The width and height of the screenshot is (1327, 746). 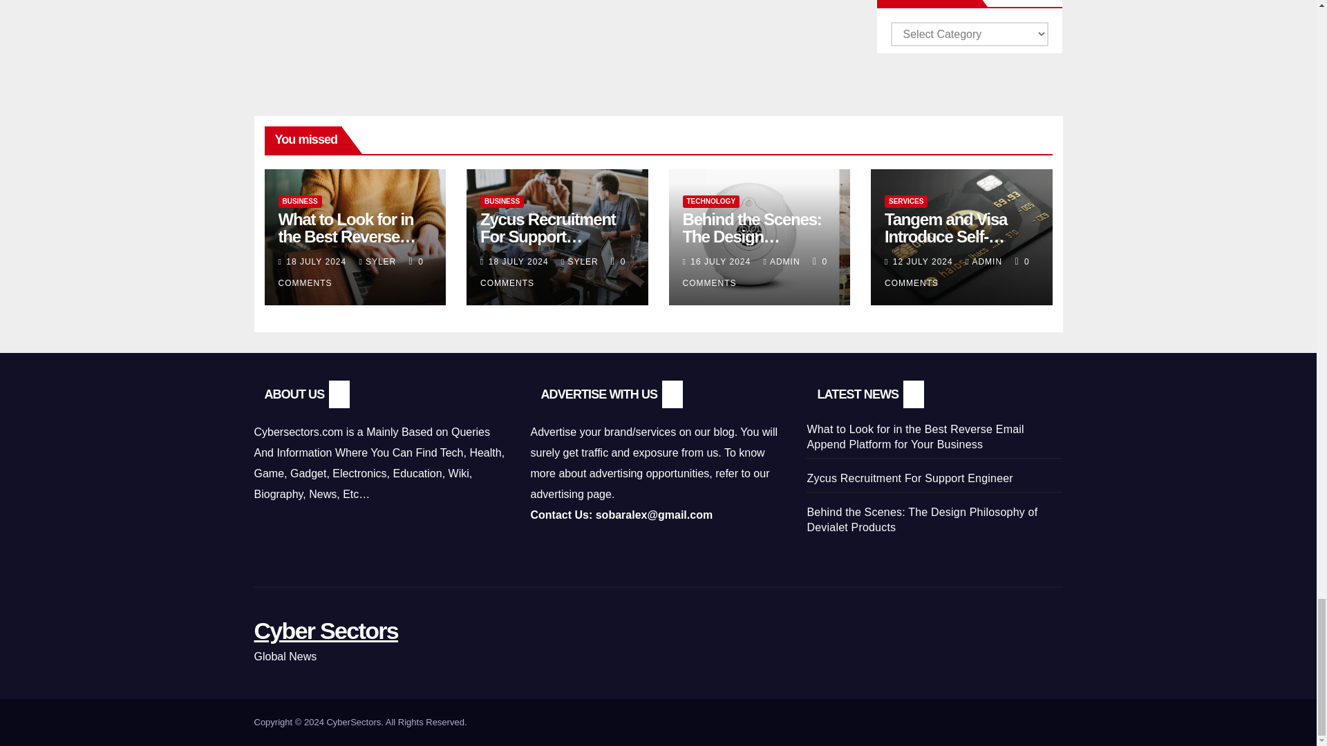 I want to click on Permalink to: Zycus Recruitment For Support Engineer, so click(x=547, y=236).